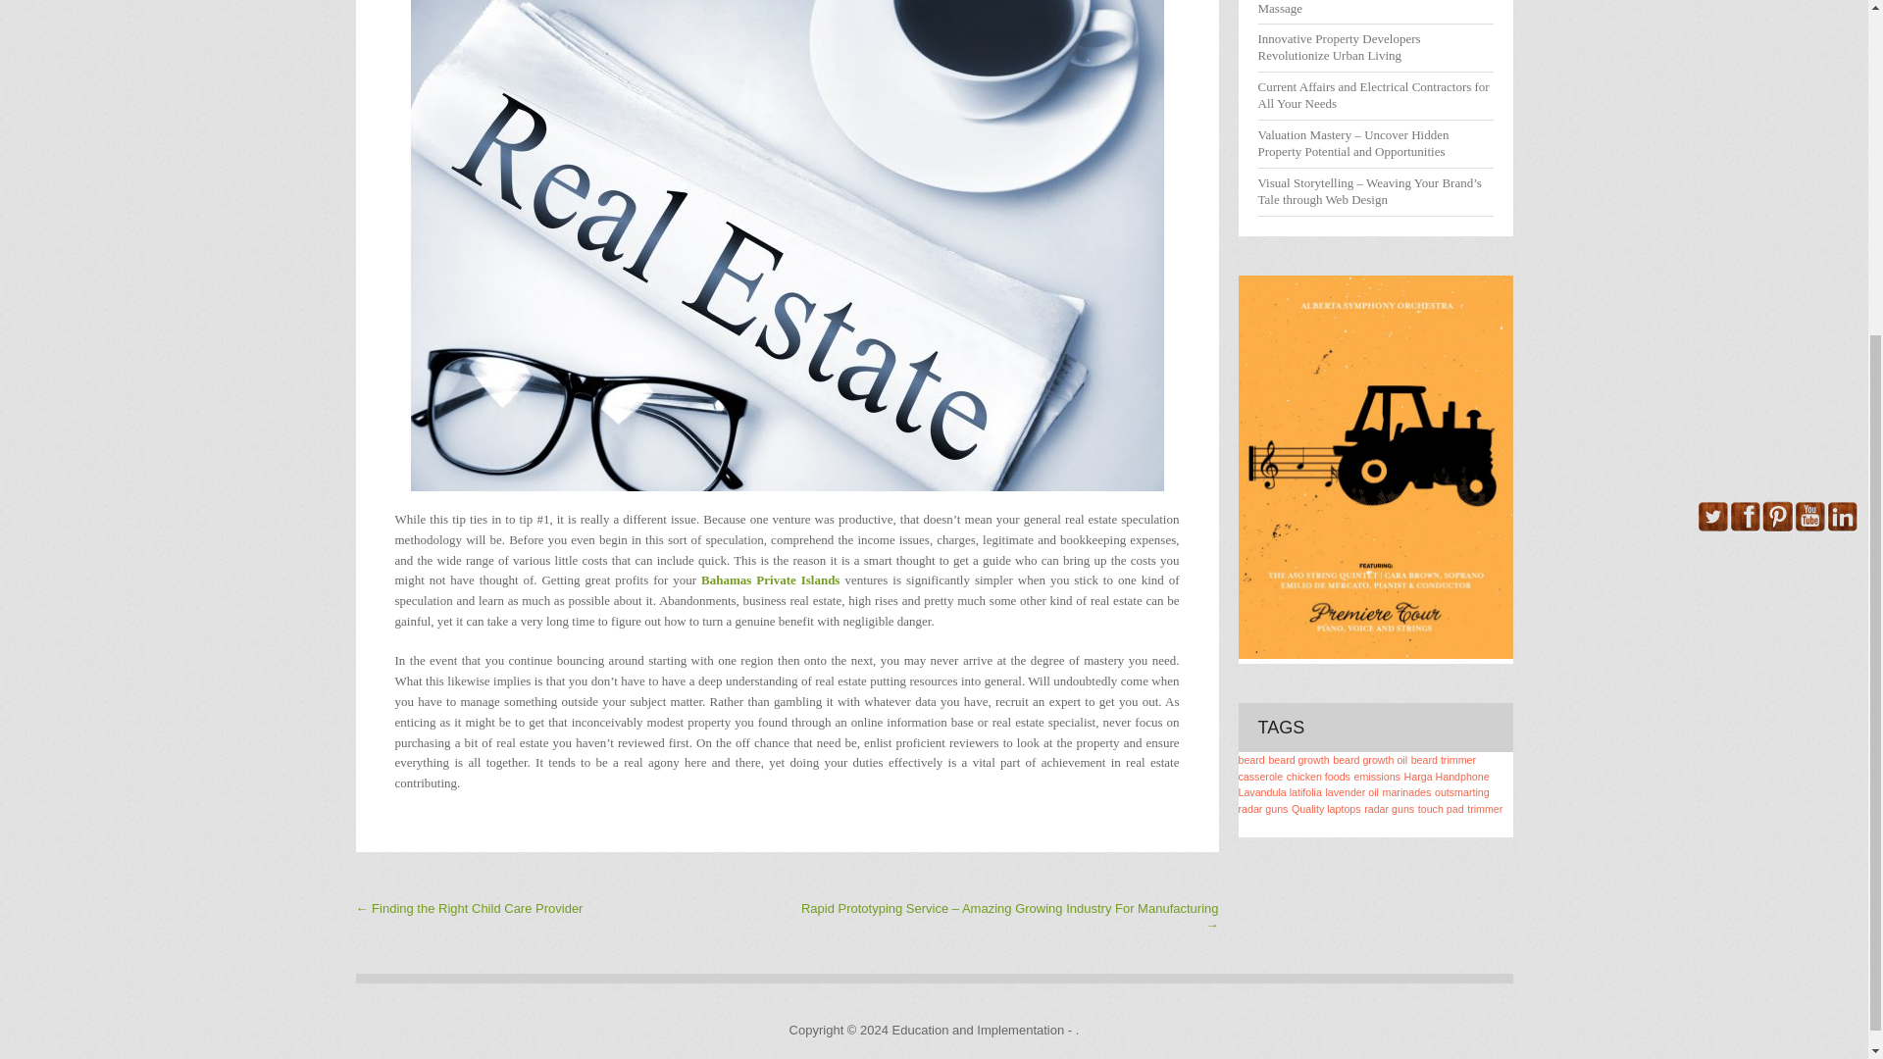 The image size is (1883, 1059). I want to click on Bahamas Private Islands, so click(770, 580).